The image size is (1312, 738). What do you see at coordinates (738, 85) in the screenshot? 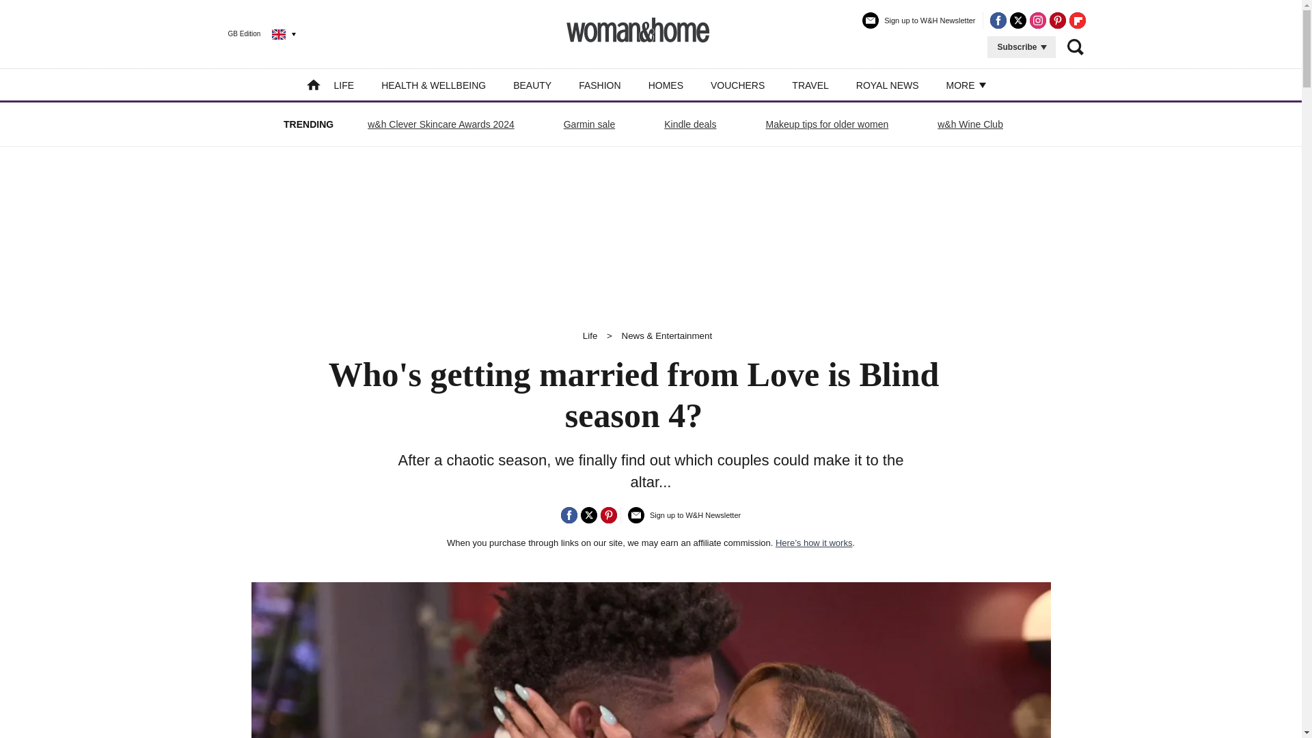
I see `VOUCHERS` at bounding box center [738, 85].